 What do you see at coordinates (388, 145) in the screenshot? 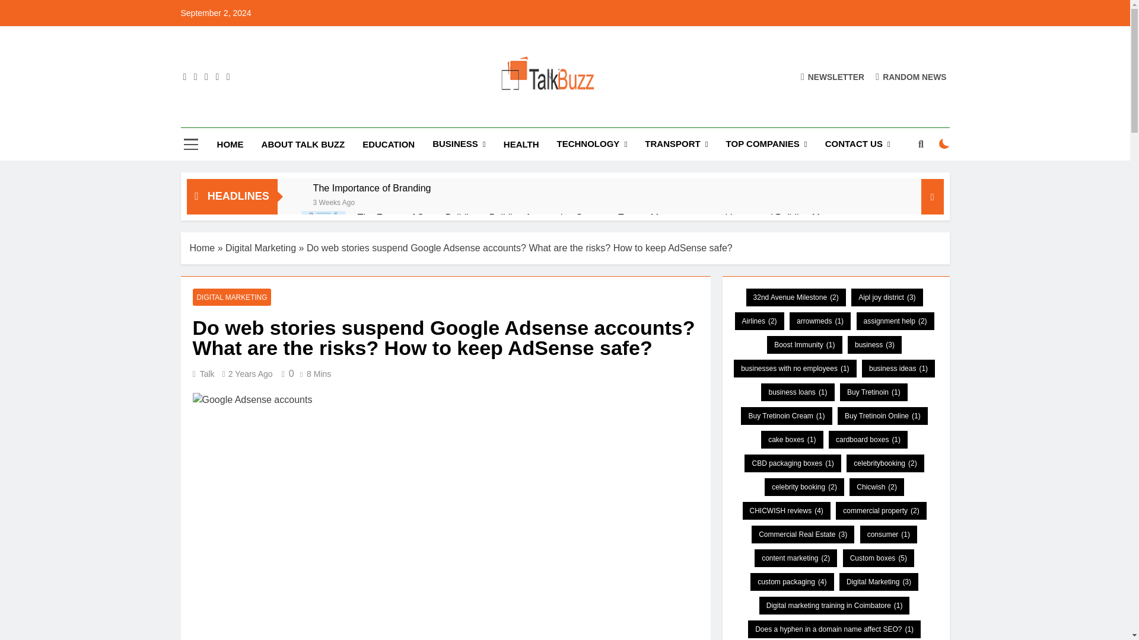
I see `EDUCATION` at bounding box center [388, 145].